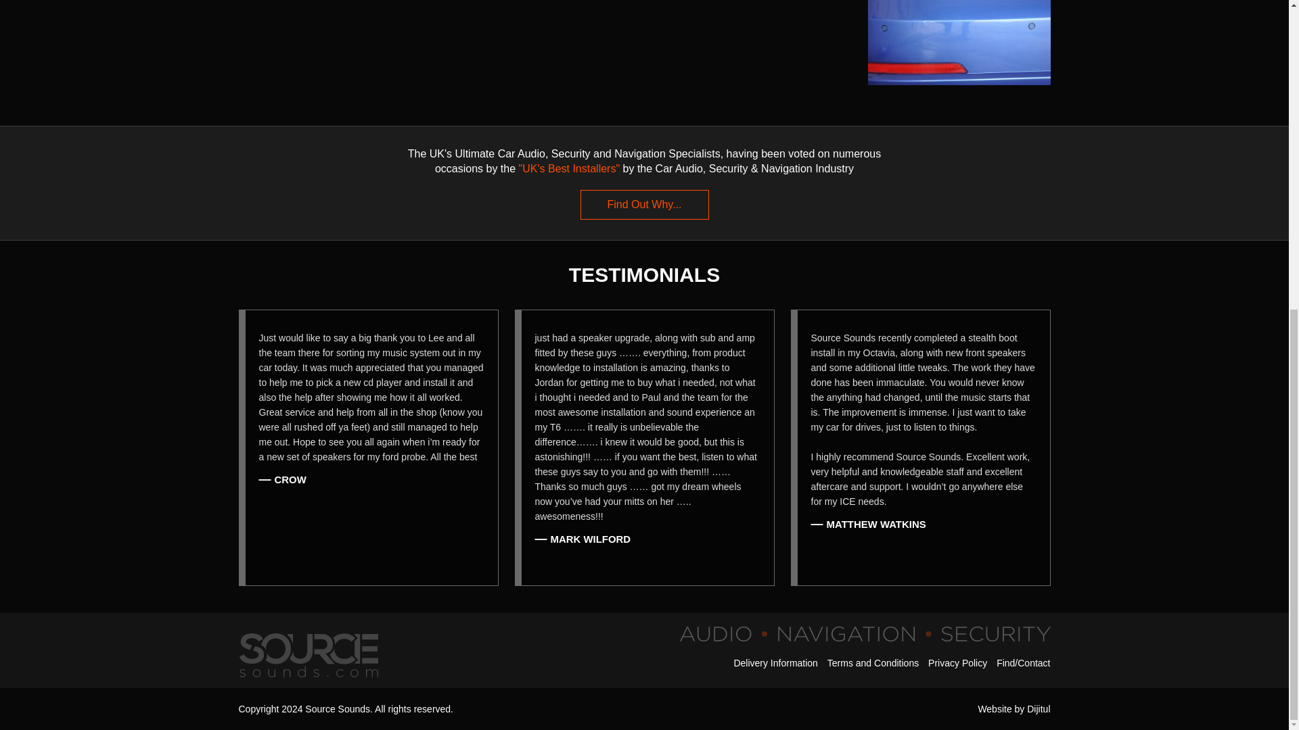 The image size is (1299, 730). What do you see at coordinates (873, 663) in the screenshot?
I see `Terms and Conditions` at bounding box center [873, 663].